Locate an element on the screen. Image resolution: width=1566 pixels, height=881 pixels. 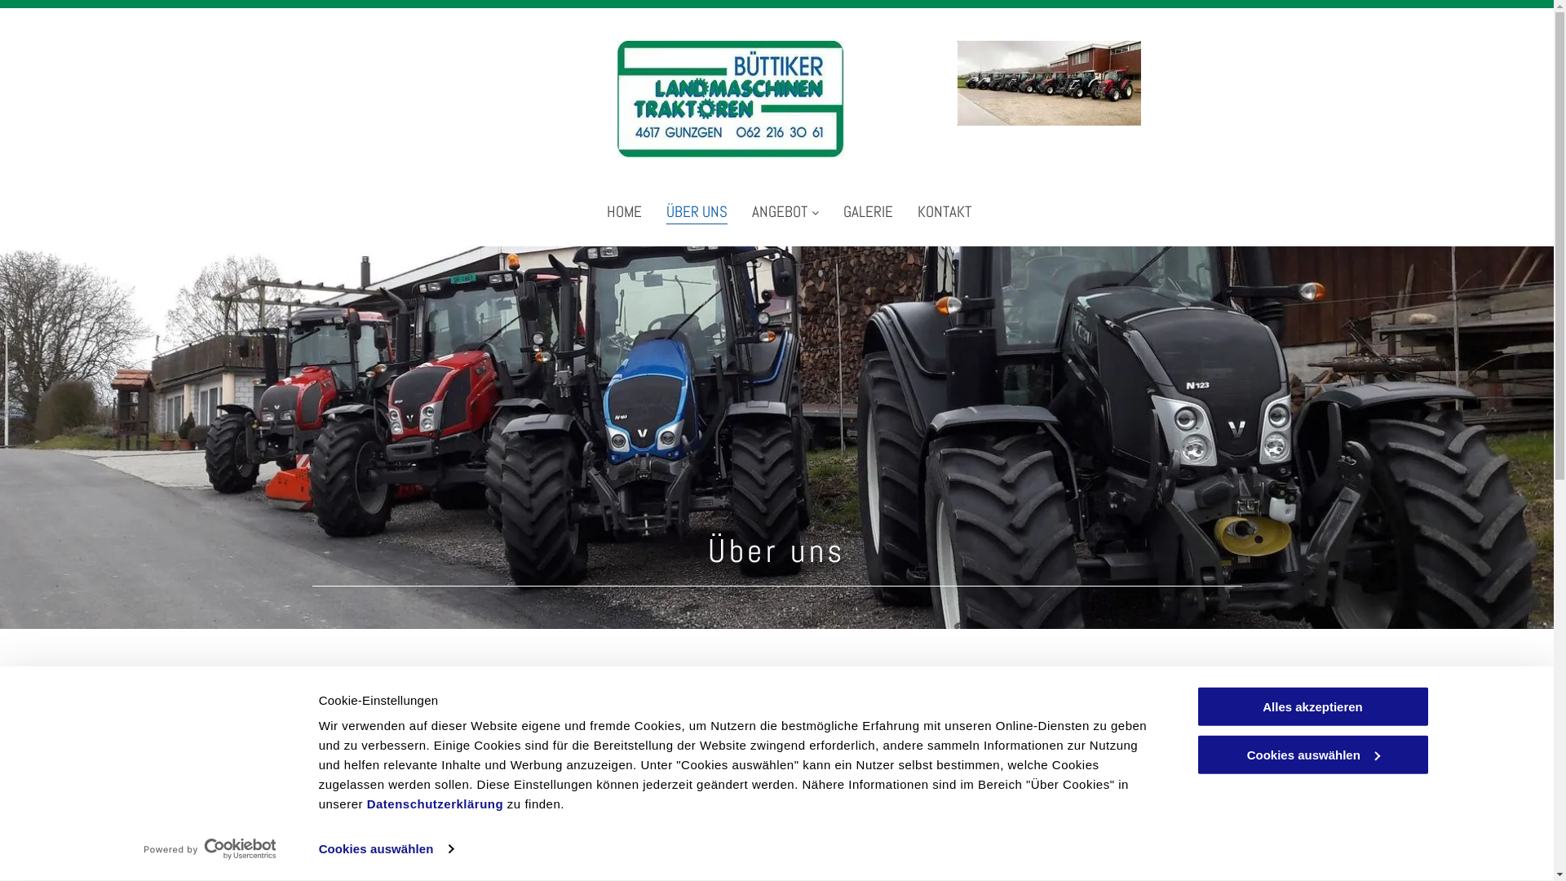
Alles akzeptieren is located at coordinates (1312, 706).